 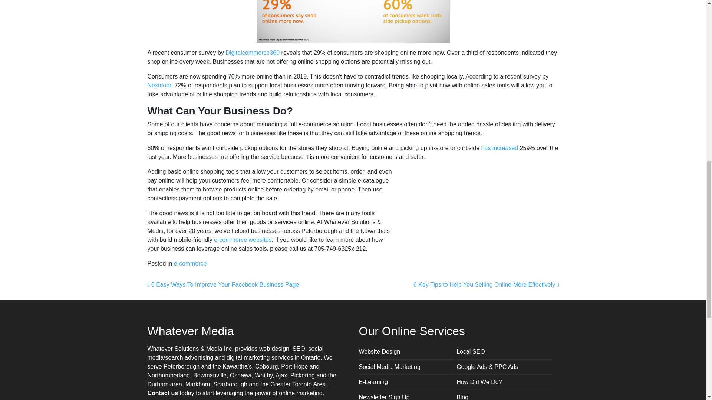 What do you see at coordinates (500, 148) in the screenshot?
I see `has increased` at bounding box center [500, 148].